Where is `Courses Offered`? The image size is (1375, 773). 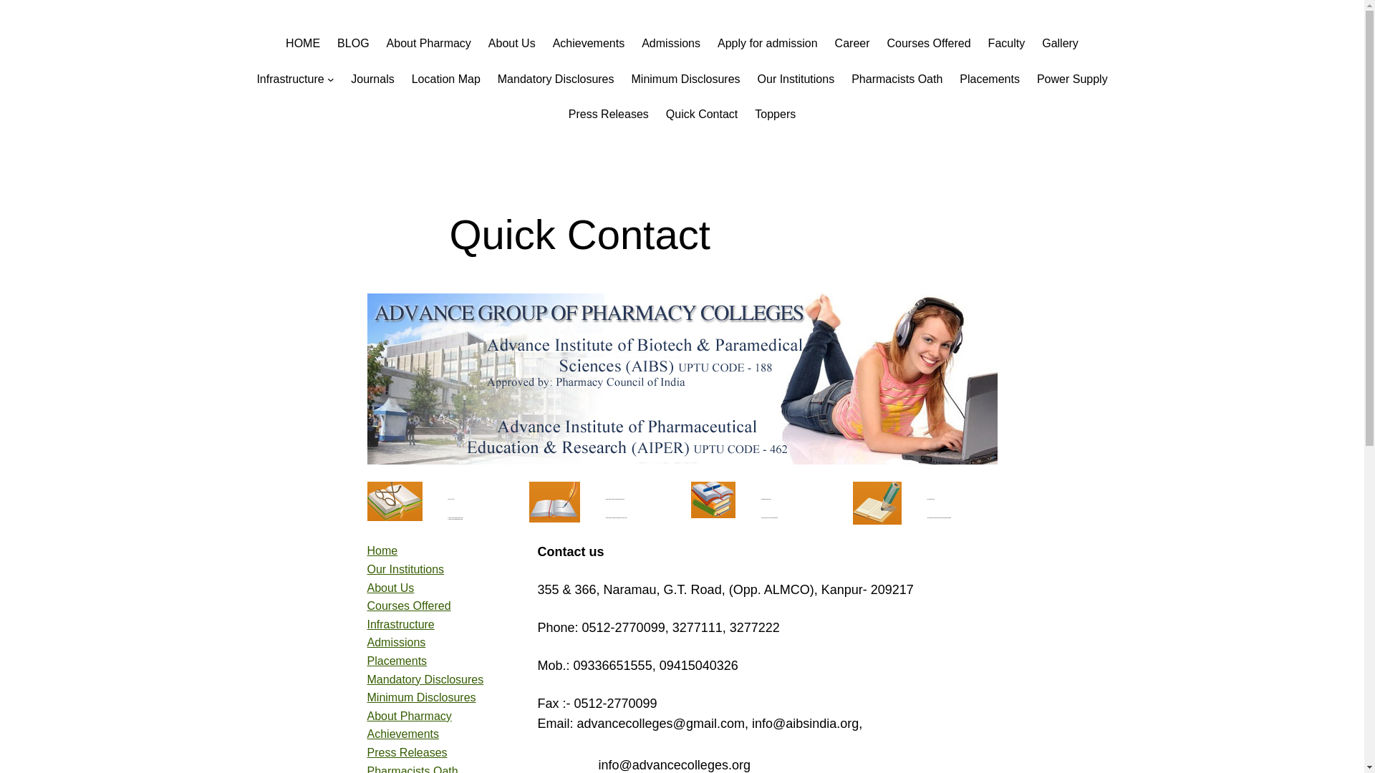
Courses Offered is located at coordinates (928, 43).